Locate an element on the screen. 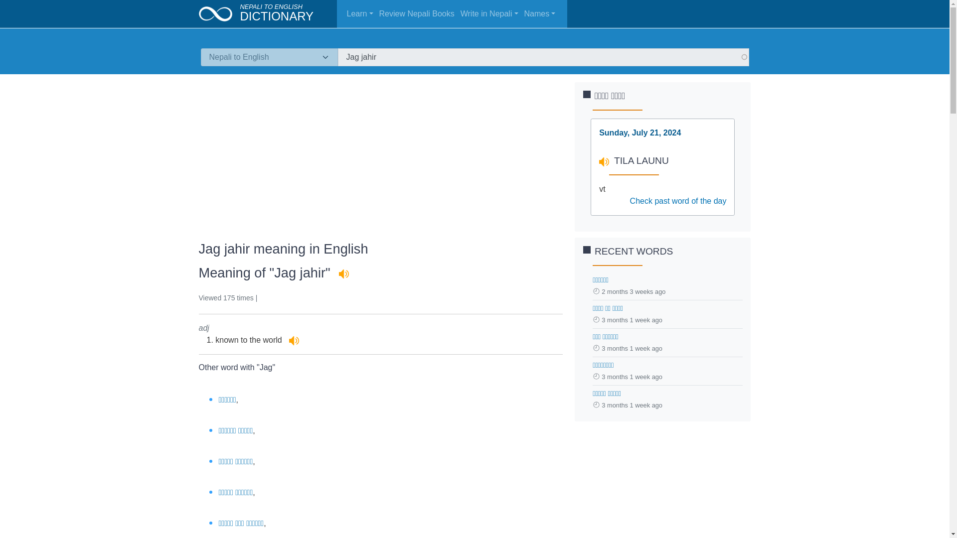  Write in Nepali is located at coordinates (490, 13).